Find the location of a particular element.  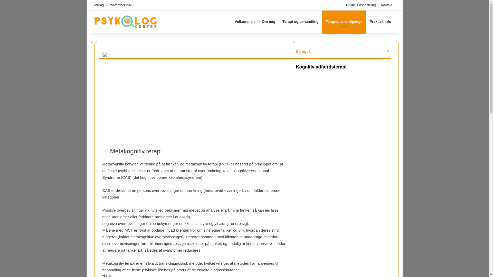

Close is located at coordinates (388, 51).